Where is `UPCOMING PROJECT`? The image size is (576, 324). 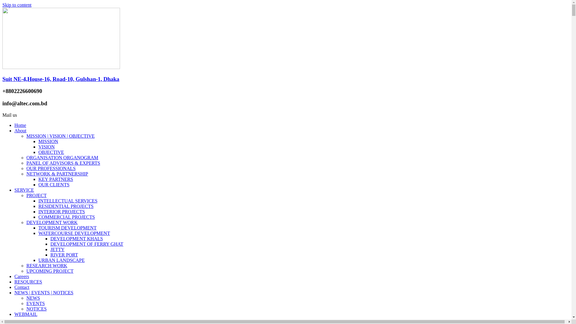 UPCOMING PROJECT is located at coordinates (50, 271).